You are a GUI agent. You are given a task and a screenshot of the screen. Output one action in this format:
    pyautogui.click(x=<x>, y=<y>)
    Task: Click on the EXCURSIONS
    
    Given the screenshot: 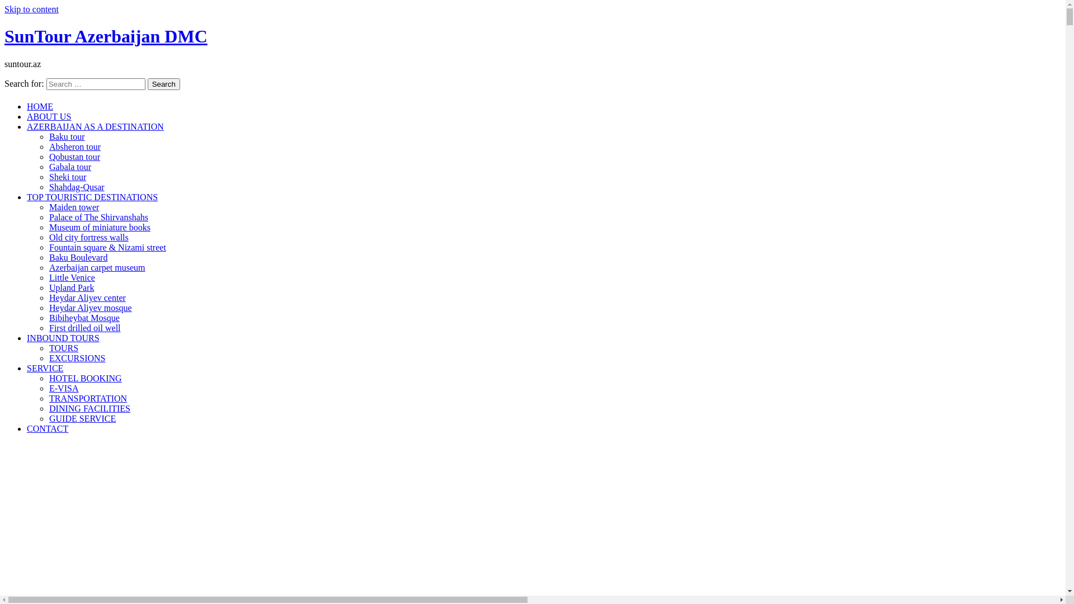 What is the action you would take?
    pyautogui.click(x=77, y=358)
    